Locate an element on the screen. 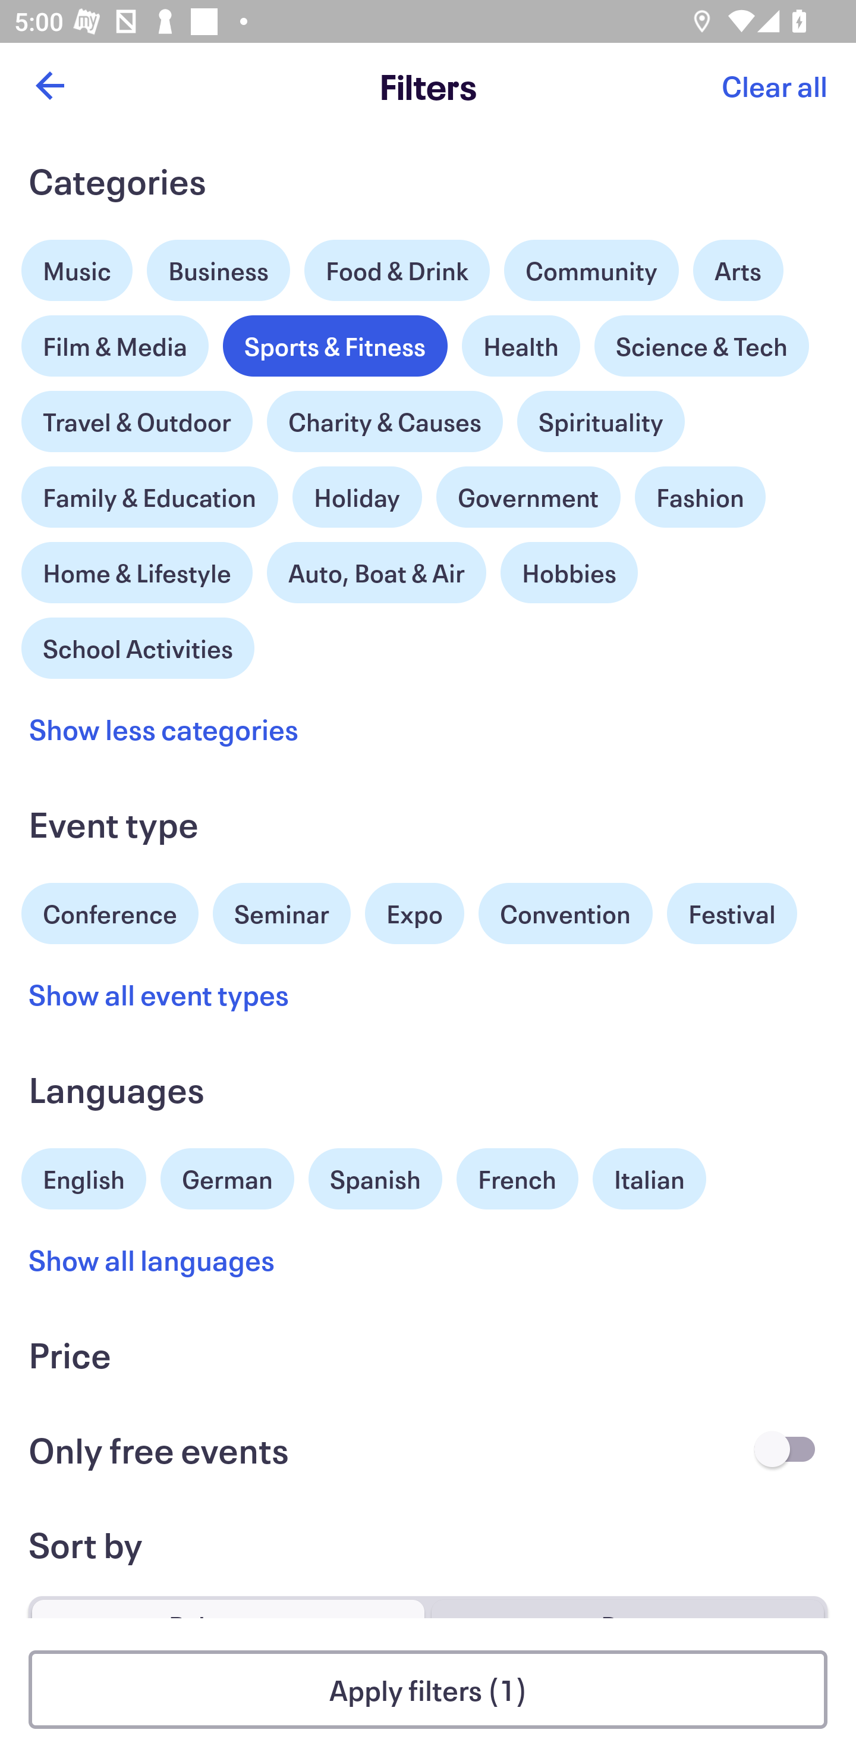  Film & Media is located at coordinates (115, 340).